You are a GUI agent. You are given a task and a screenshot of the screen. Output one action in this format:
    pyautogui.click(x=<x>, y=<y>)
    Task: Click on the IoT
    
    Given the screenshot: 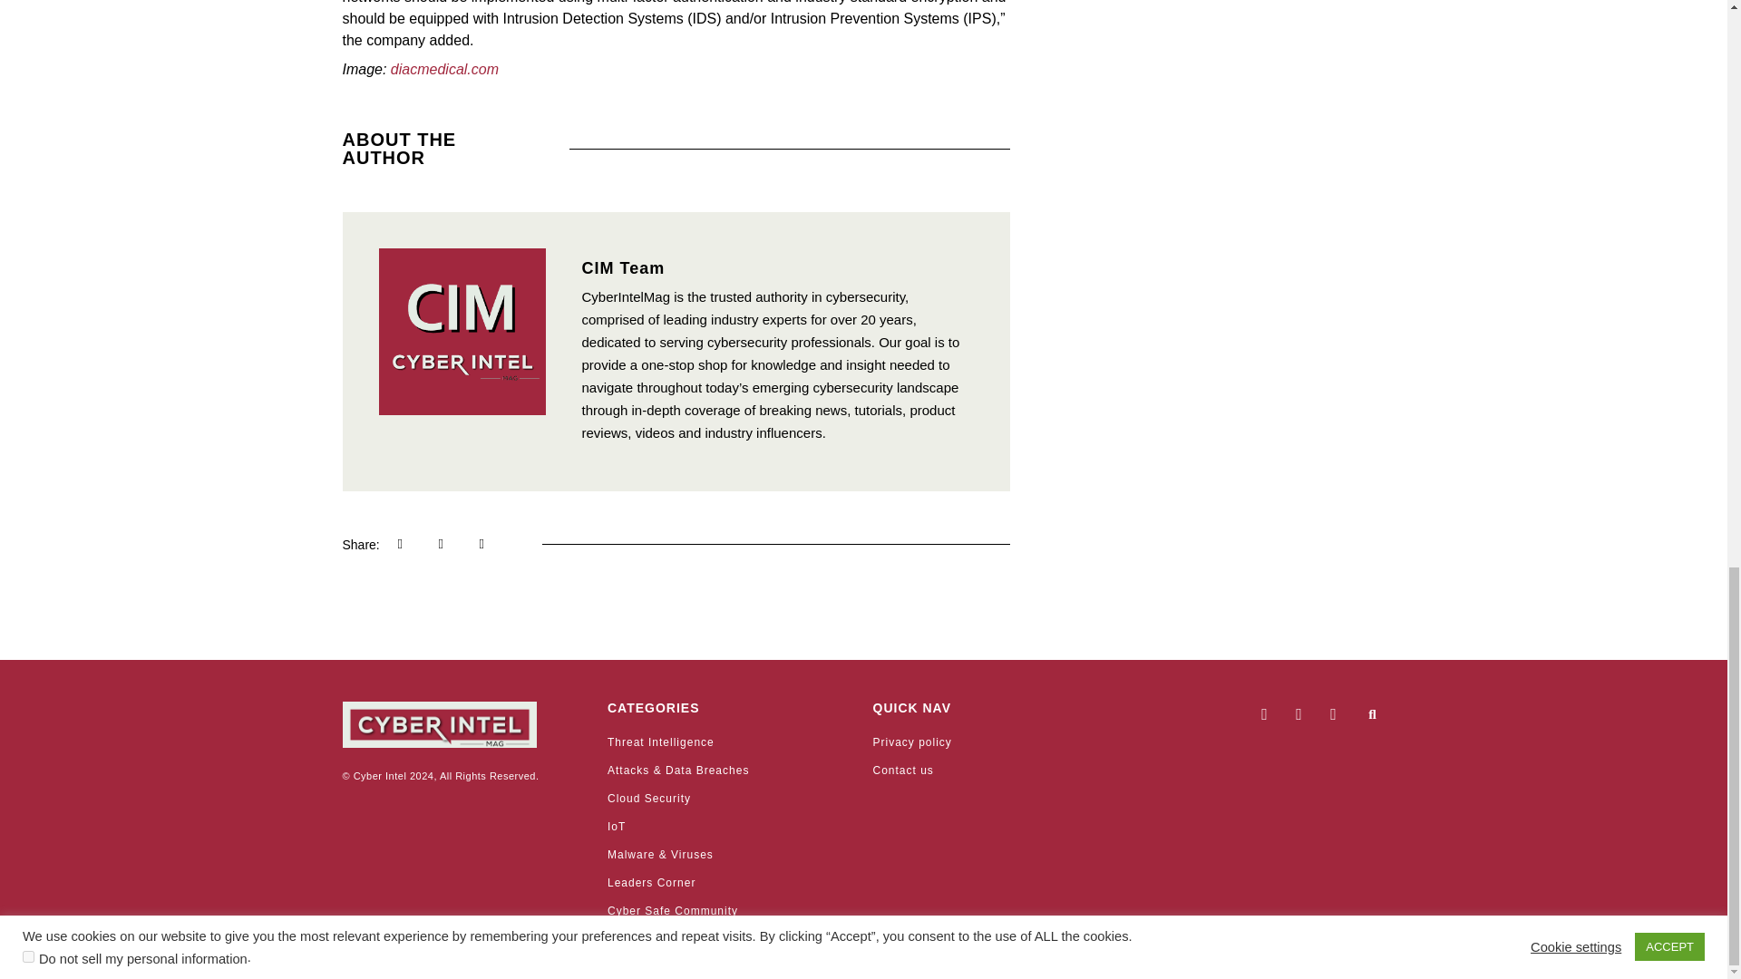 What is the action you would take?
    pyautogui.click(x=731, y=827)
    